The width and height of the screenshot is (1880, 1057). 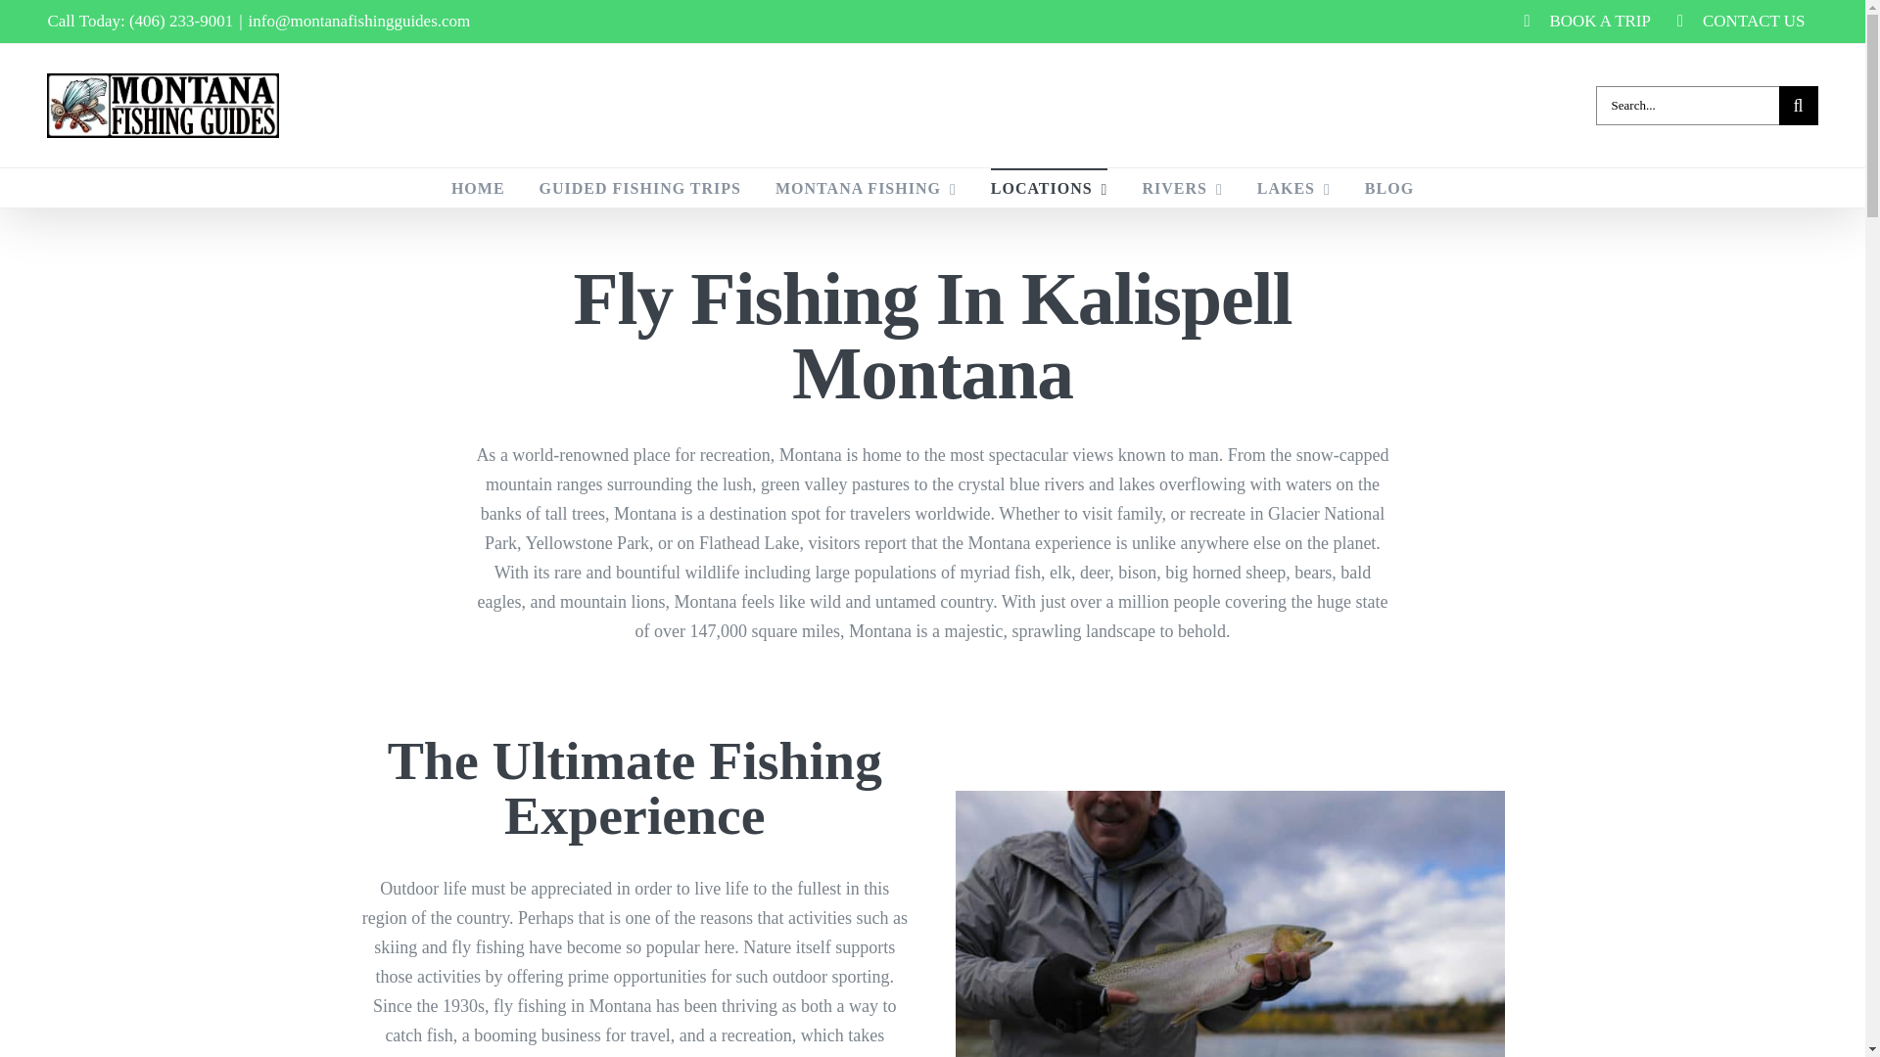 I want to click on CONTACT US, so click(x=1741, y=22).